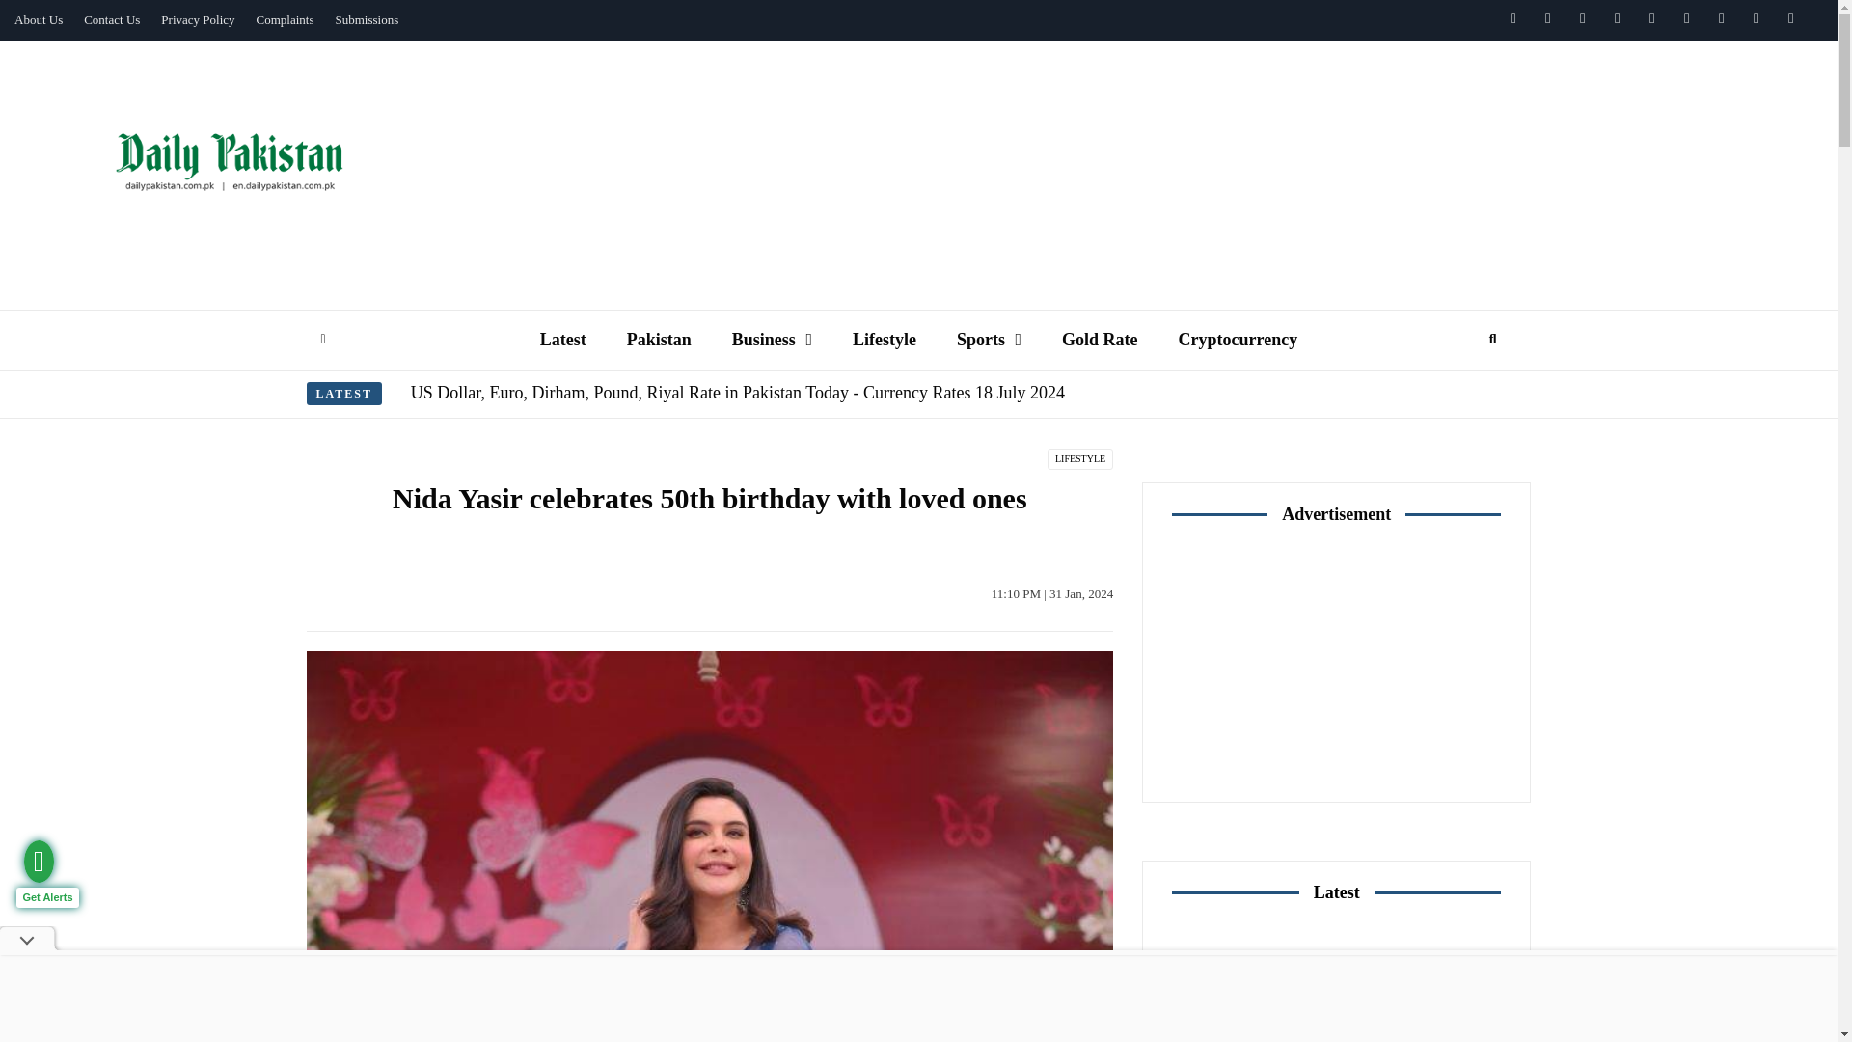 This screenshot has height=1042, width=1852. What do you see at coordinates (39, 20) in the screenshot?
I see `About Us` at bounding box center [39, 20].